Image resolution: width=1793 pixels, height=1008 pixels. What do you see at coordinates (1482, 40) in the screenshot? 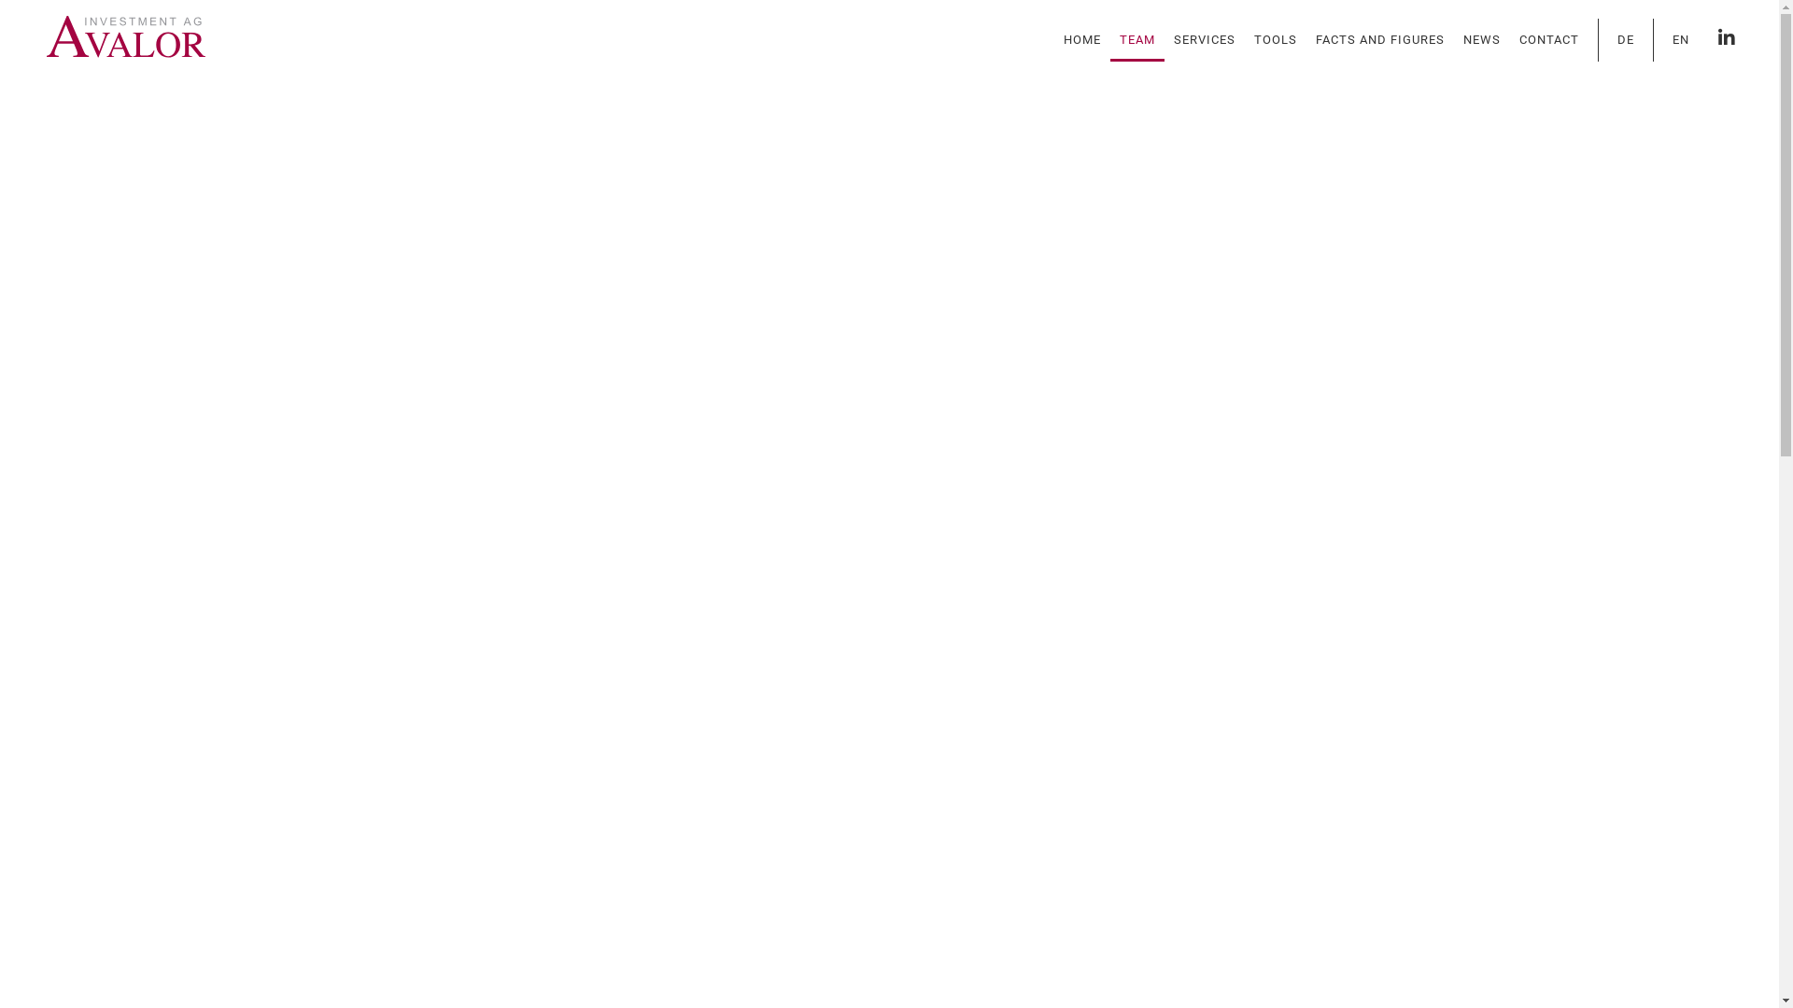
I see `NEWS` at bounding box center [1482, 40].